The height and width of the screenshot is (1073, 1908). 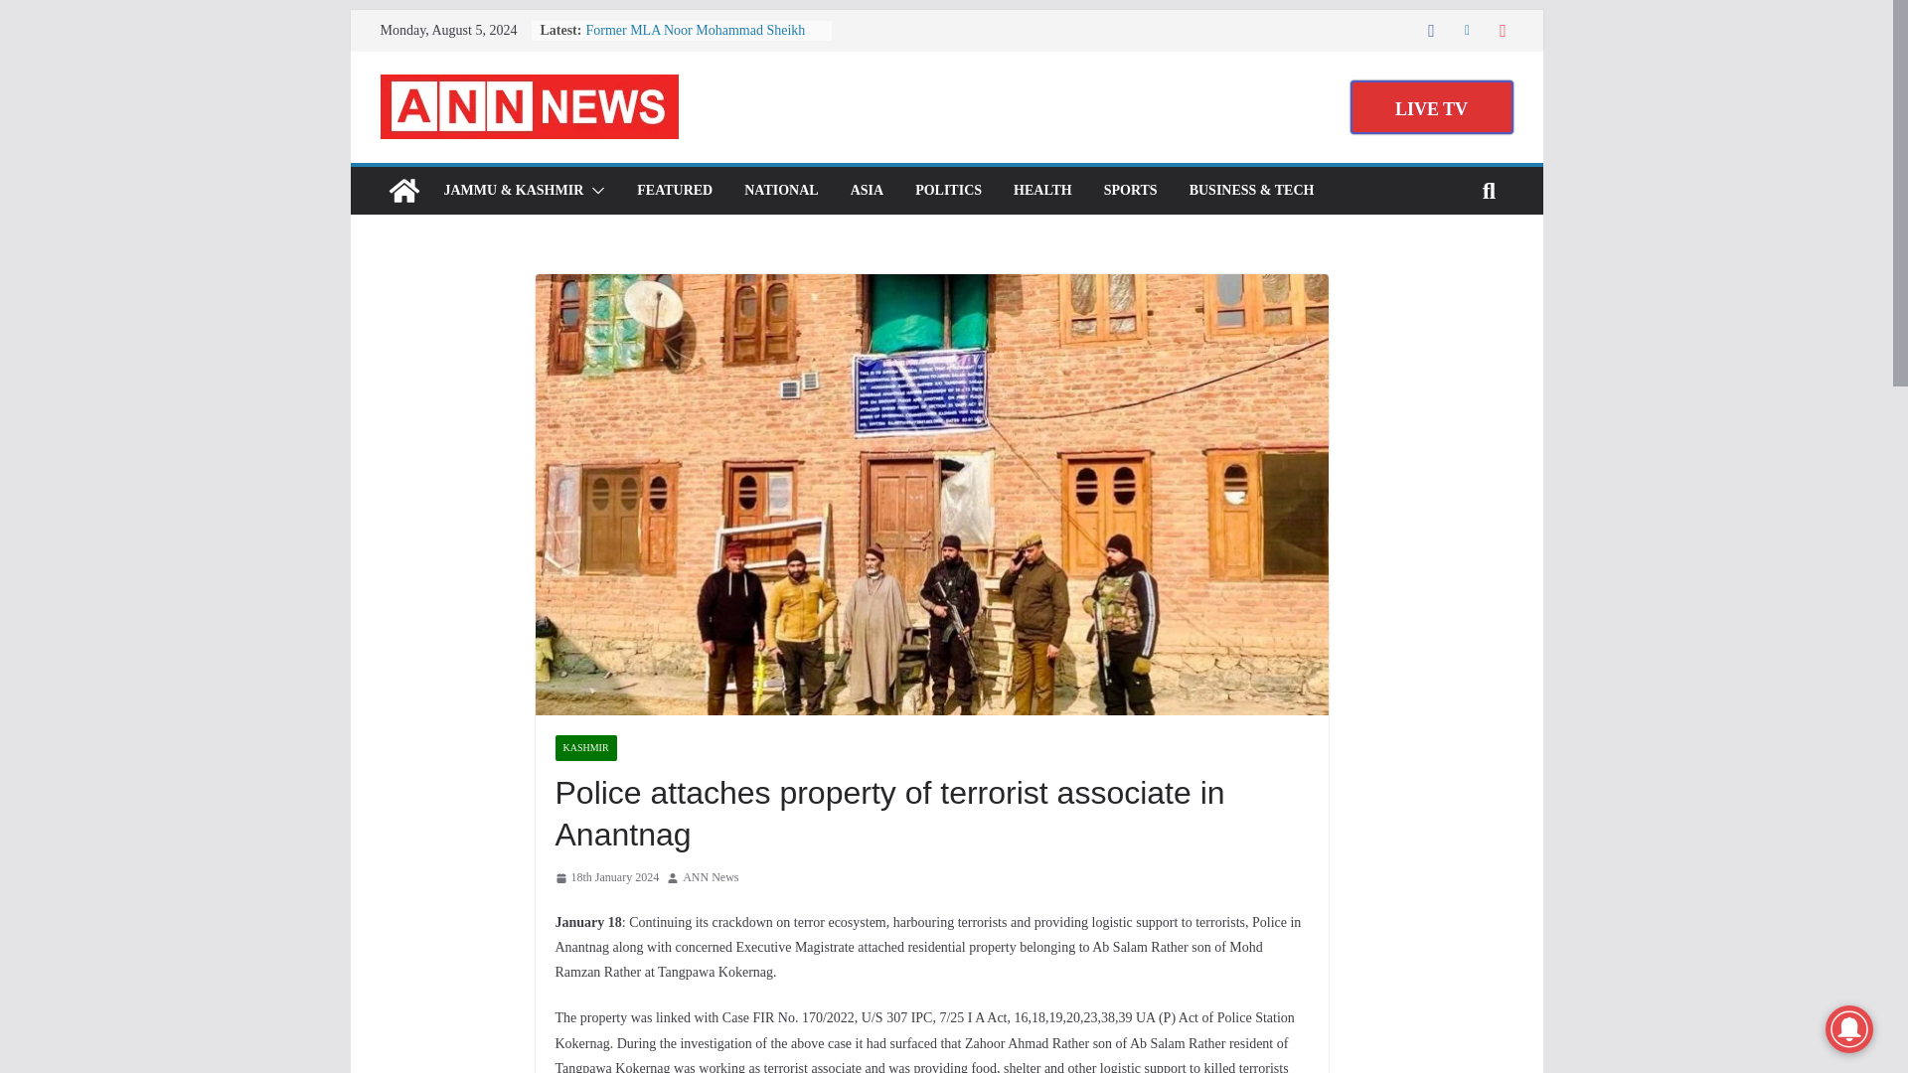 What do you see at coordinates (867, 191) in the screenshot?
I see `ASIA` at bounding box center [867, 191].